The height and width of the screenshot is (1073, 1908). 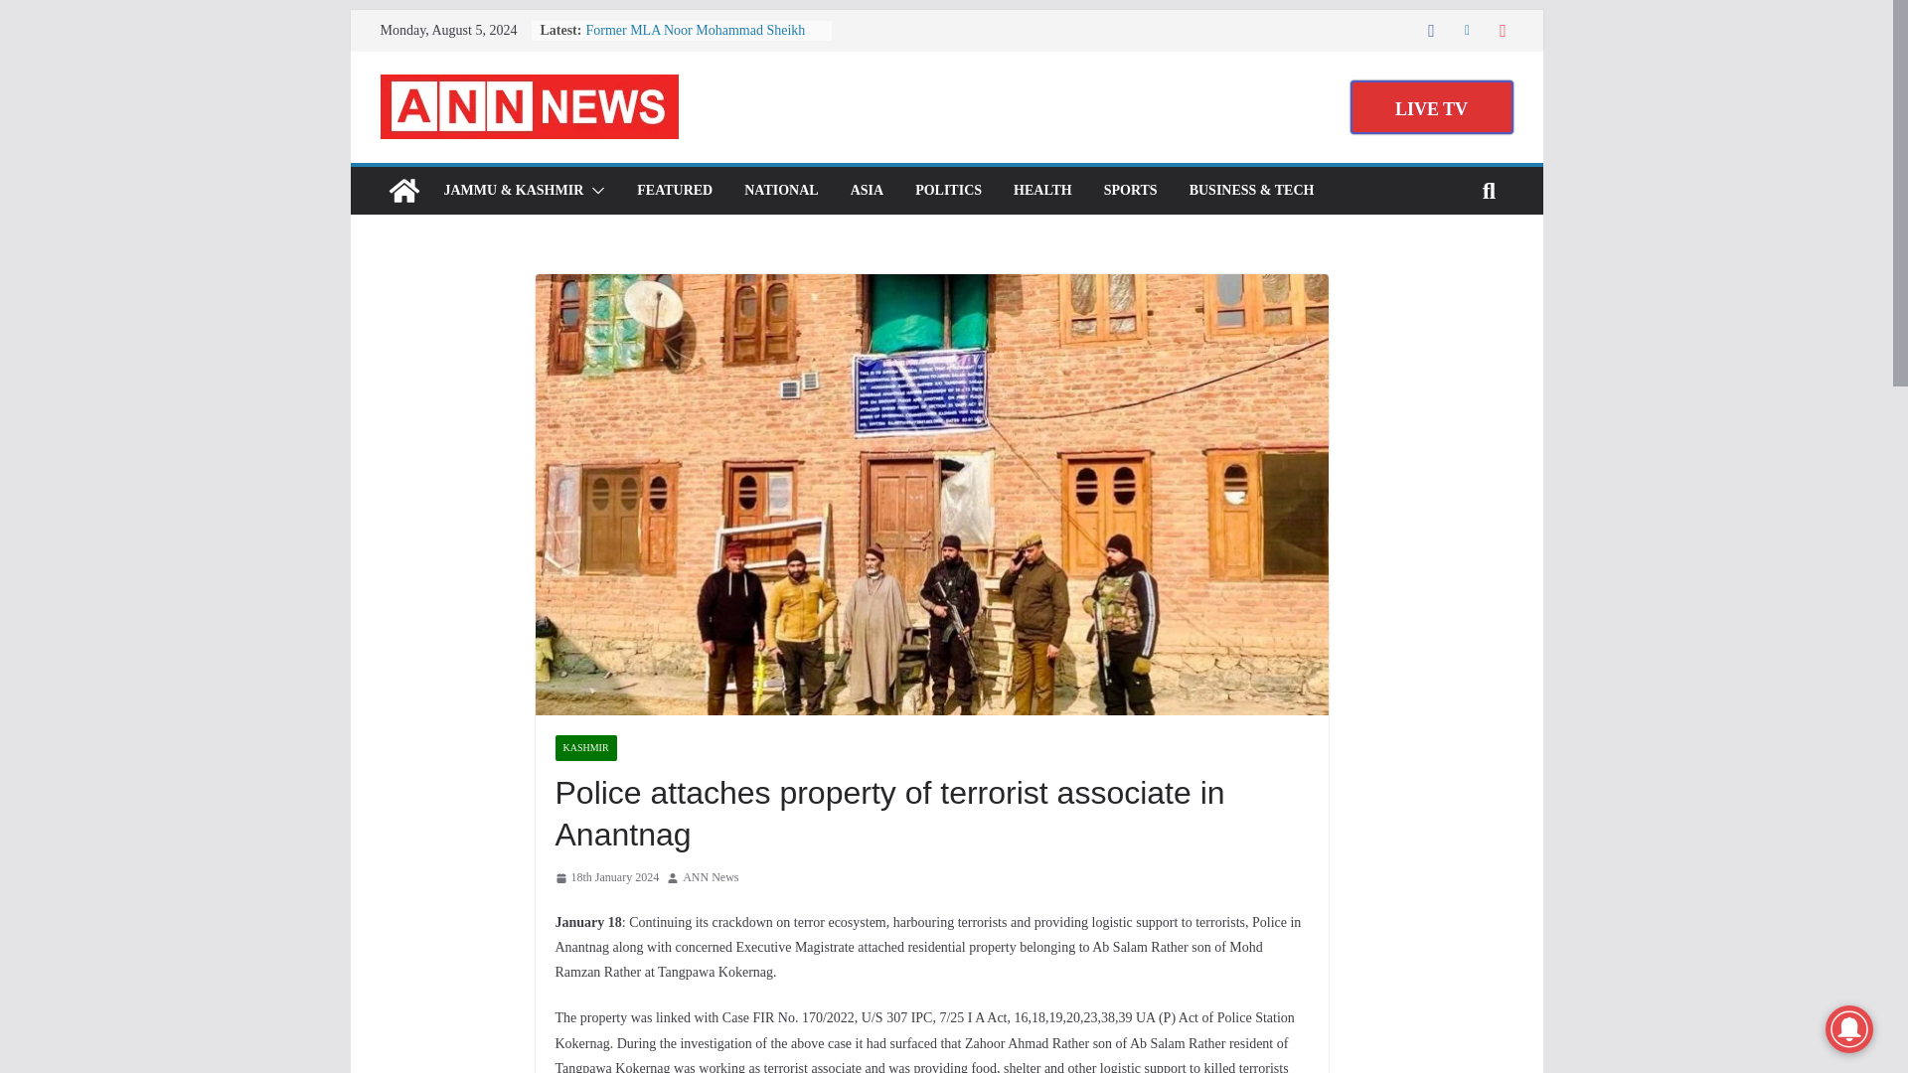 What do you see at coordinates (867, 191) in the screenshot?
I see `ASIA` at bounding box center [867, 191].